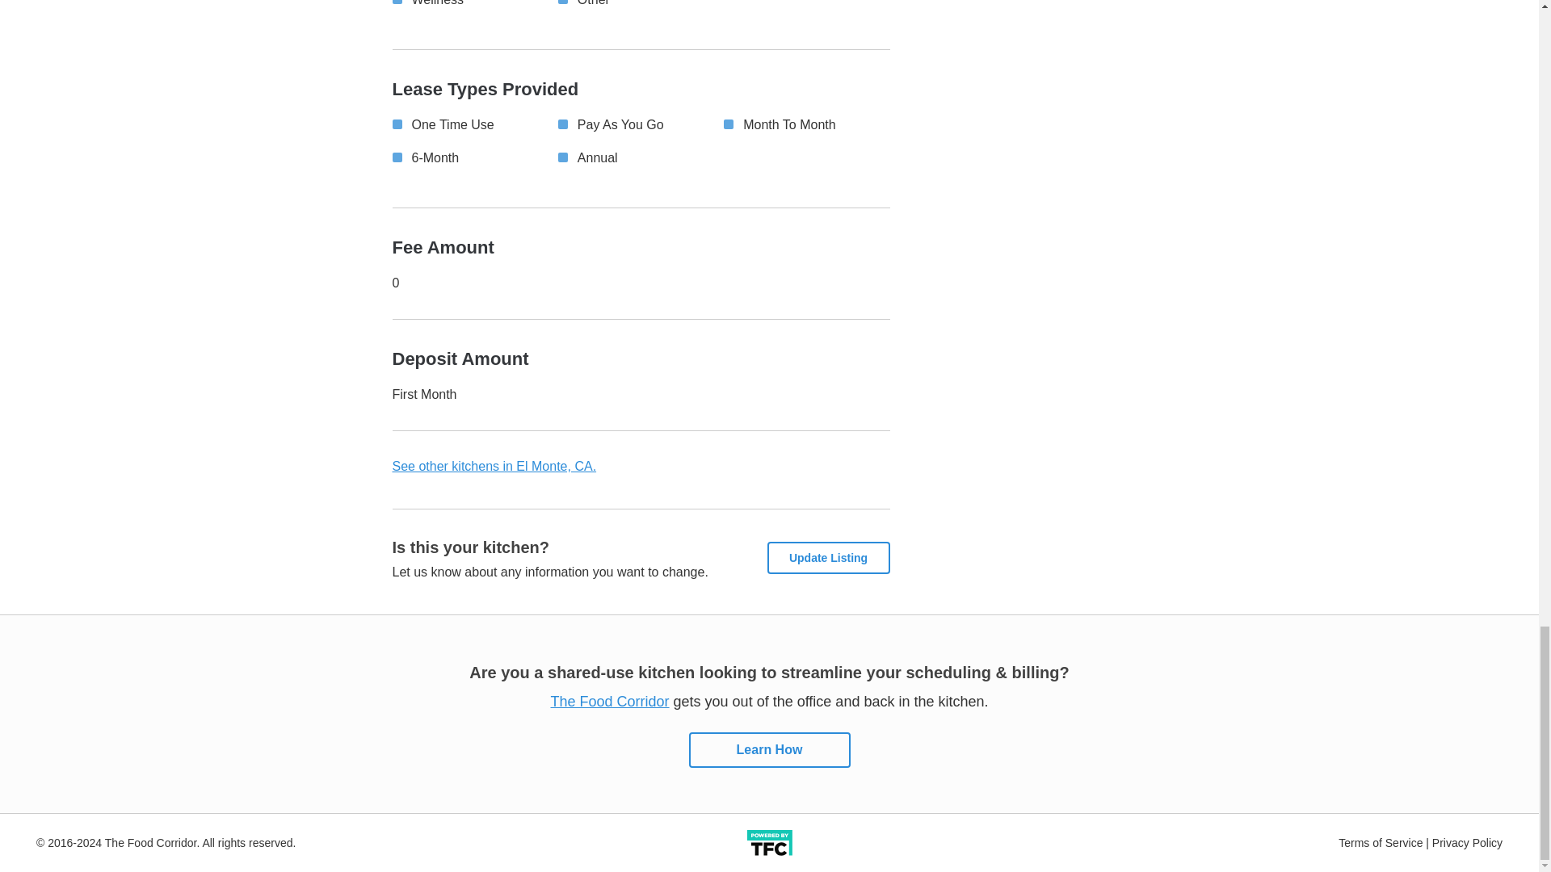 The width and height of the screenshot is (1551, 872). I want to click on Terms of Service, so click(1380, 840).